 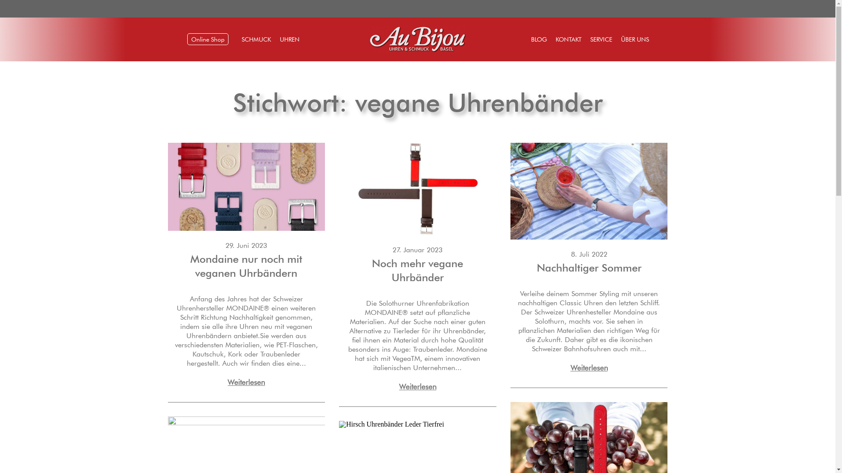 What do you see at coordinates (256, 39) in the screenshot?
I see `SCHMUCK` at bounding box center [256, 39].